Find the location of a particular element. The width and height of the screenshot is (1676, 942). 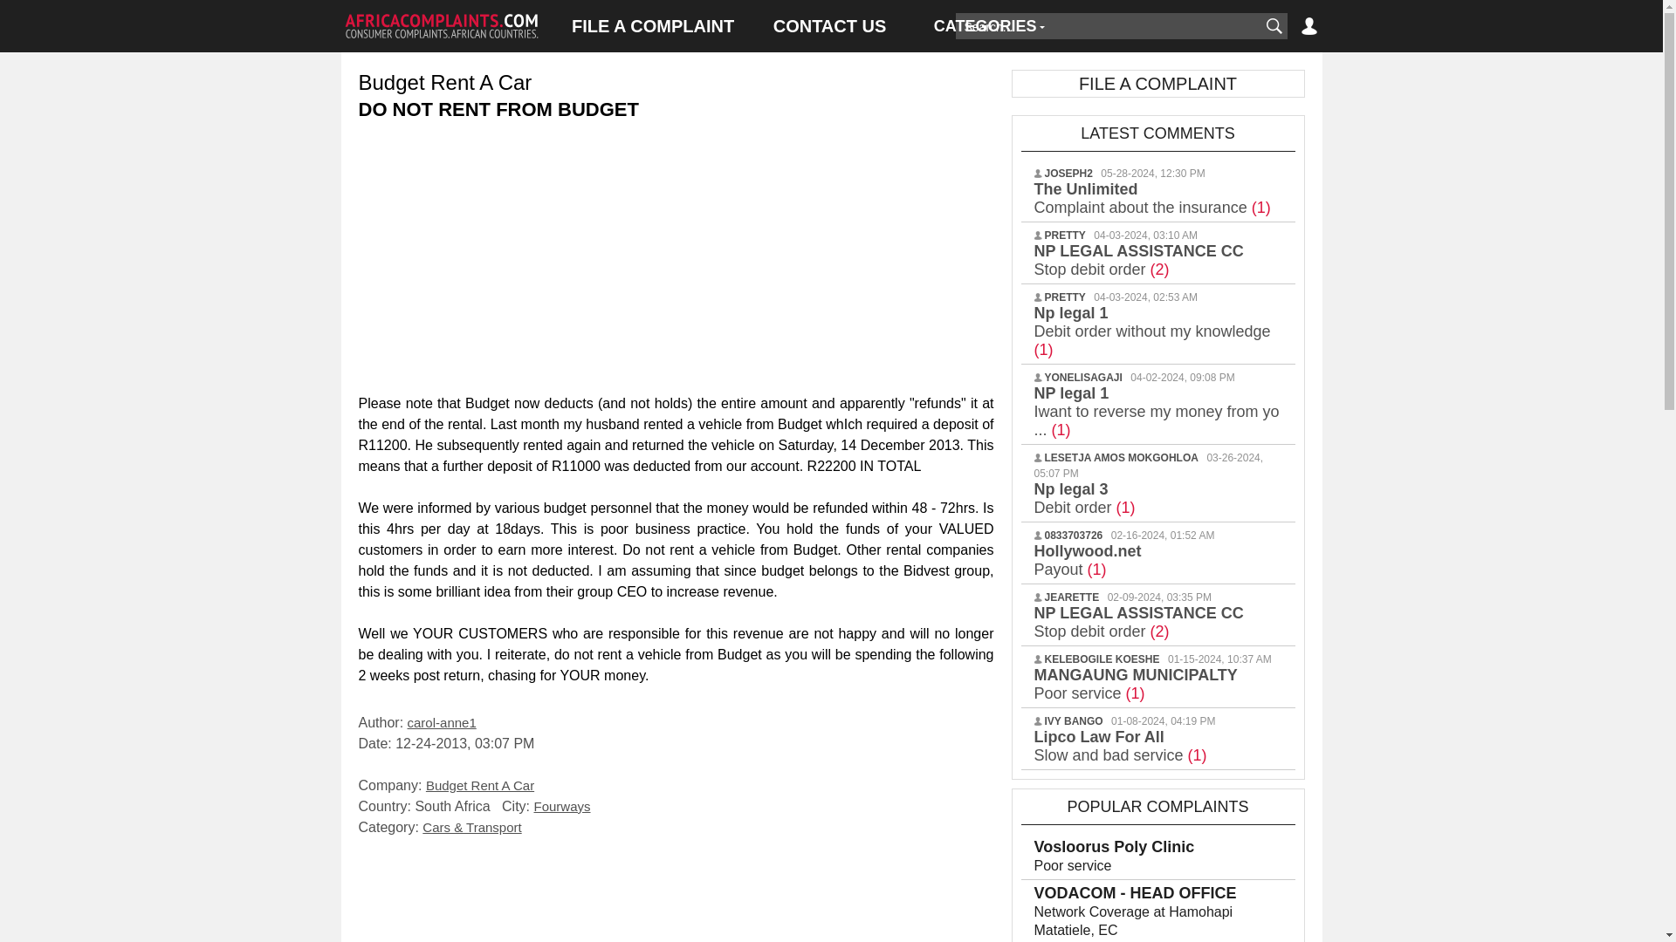

Np legal 1 - Debit order without my knowledge is located at coordinates (1152, 331).